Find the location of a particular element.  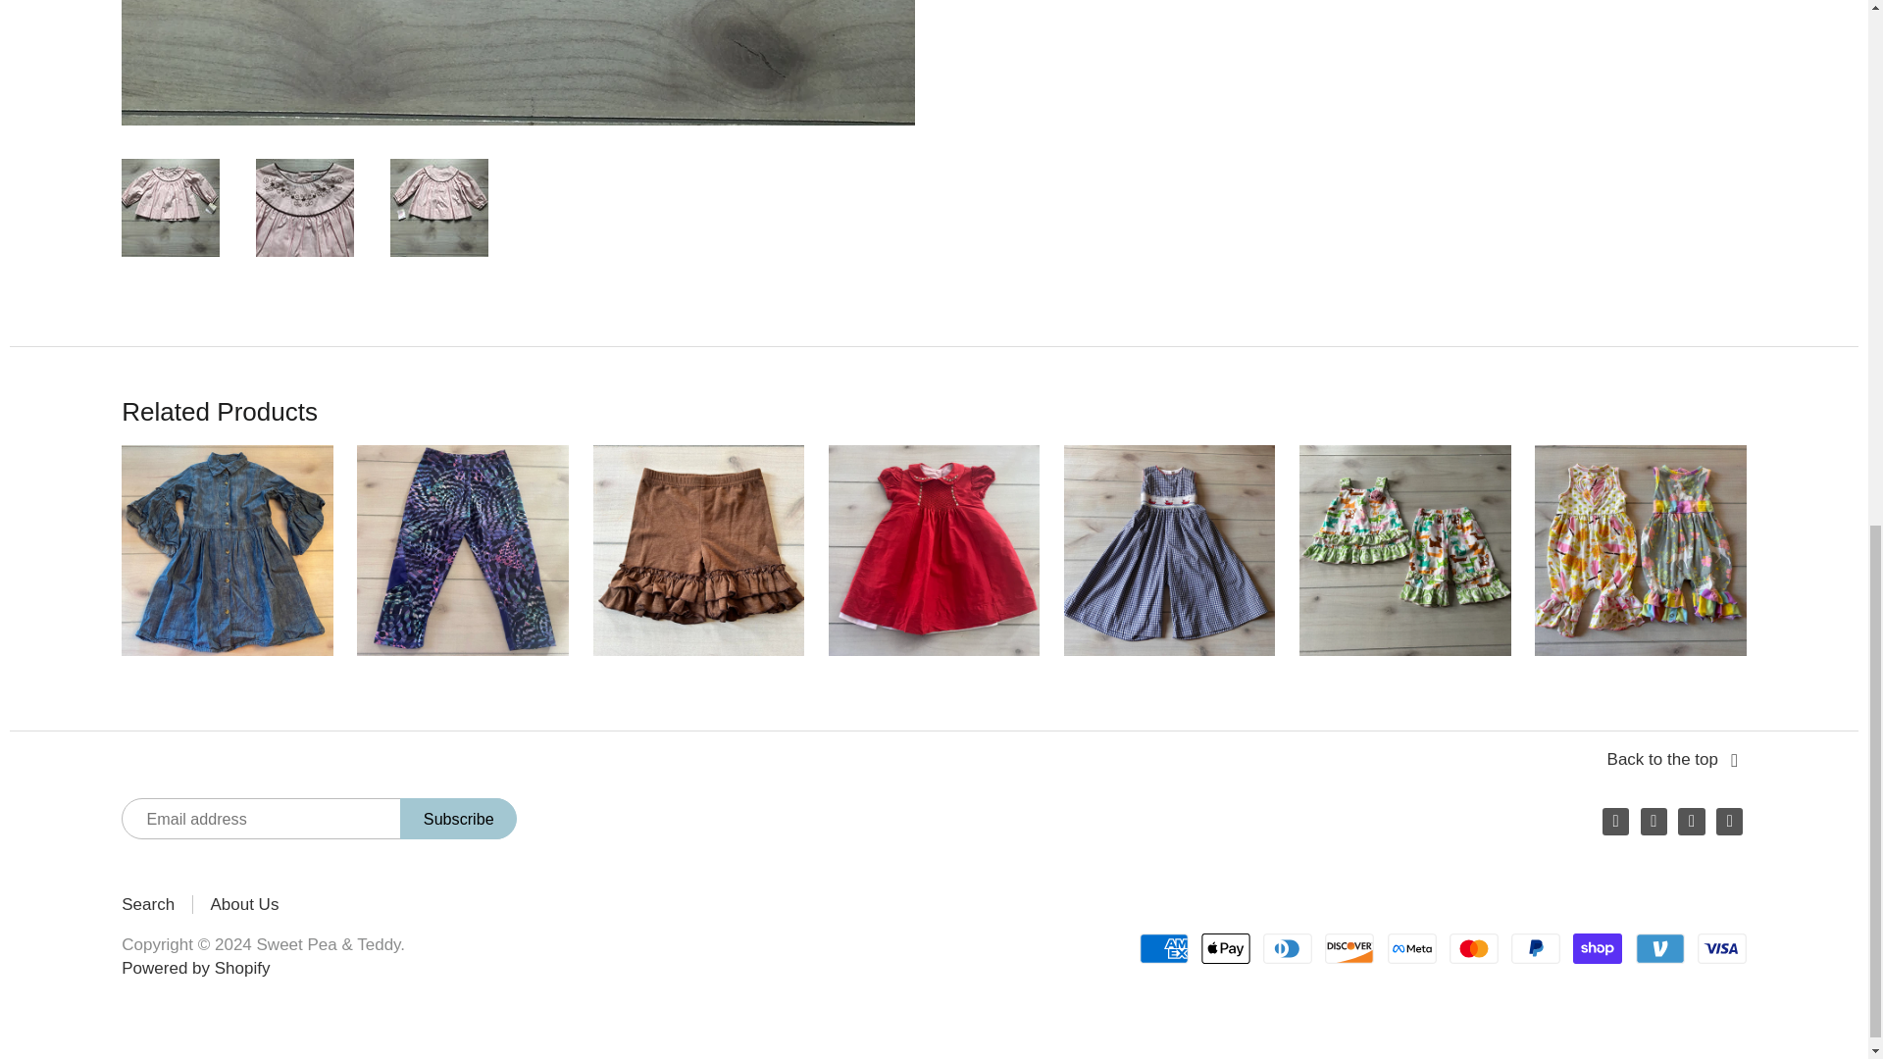

Adorable Essentials Brown Ruffle Shorts is located at coordinates (698, 549).